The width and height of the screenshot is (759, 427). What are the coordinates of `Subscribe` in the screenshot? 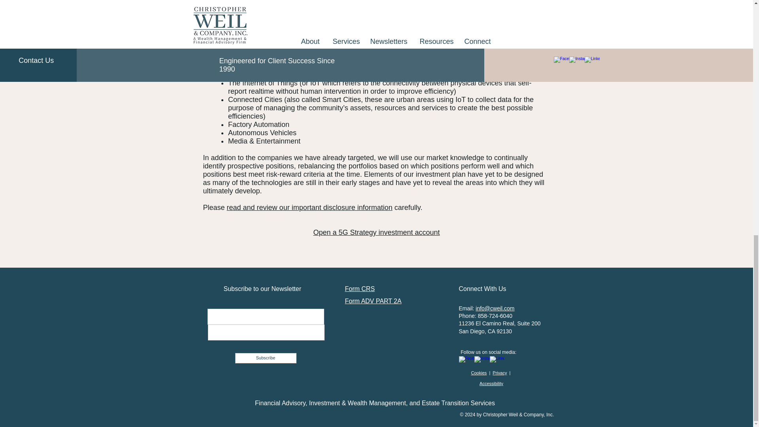 It's located at (265, 358).